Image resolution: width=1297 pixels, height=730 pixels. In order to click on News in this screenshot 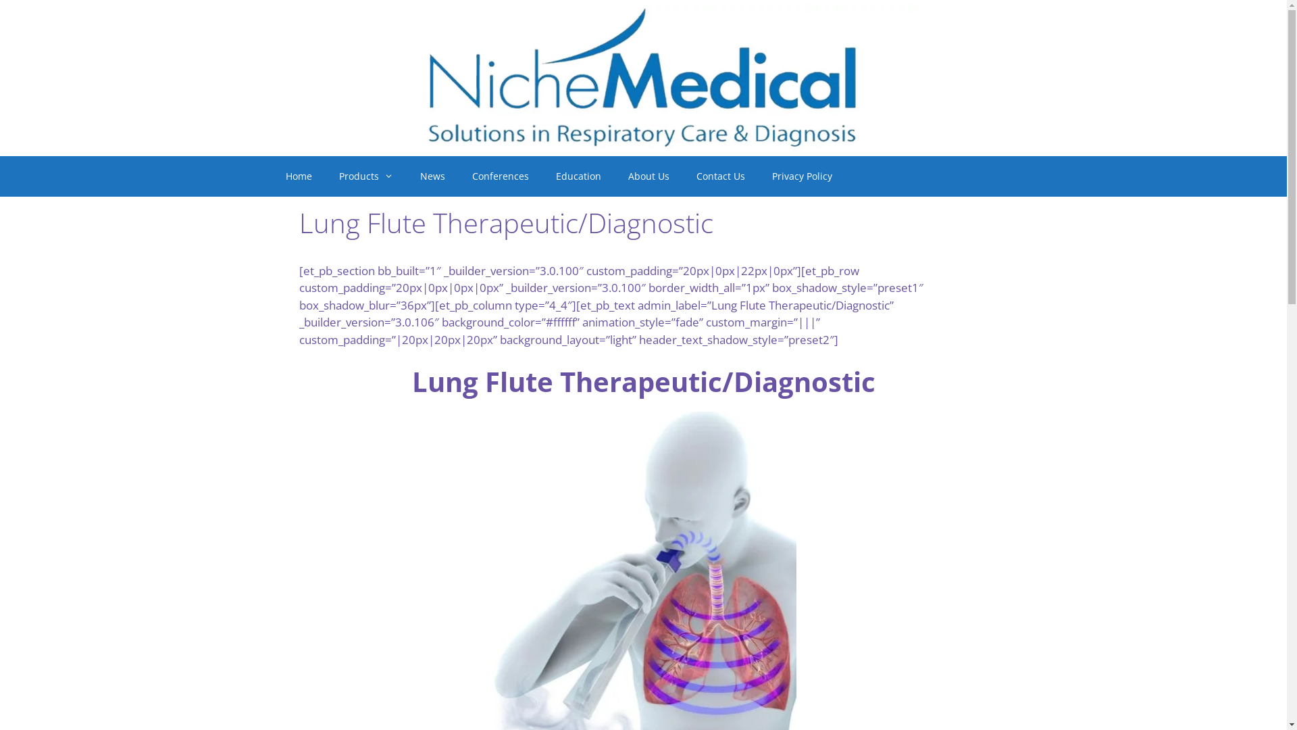, I will do `click(432, 176)`.